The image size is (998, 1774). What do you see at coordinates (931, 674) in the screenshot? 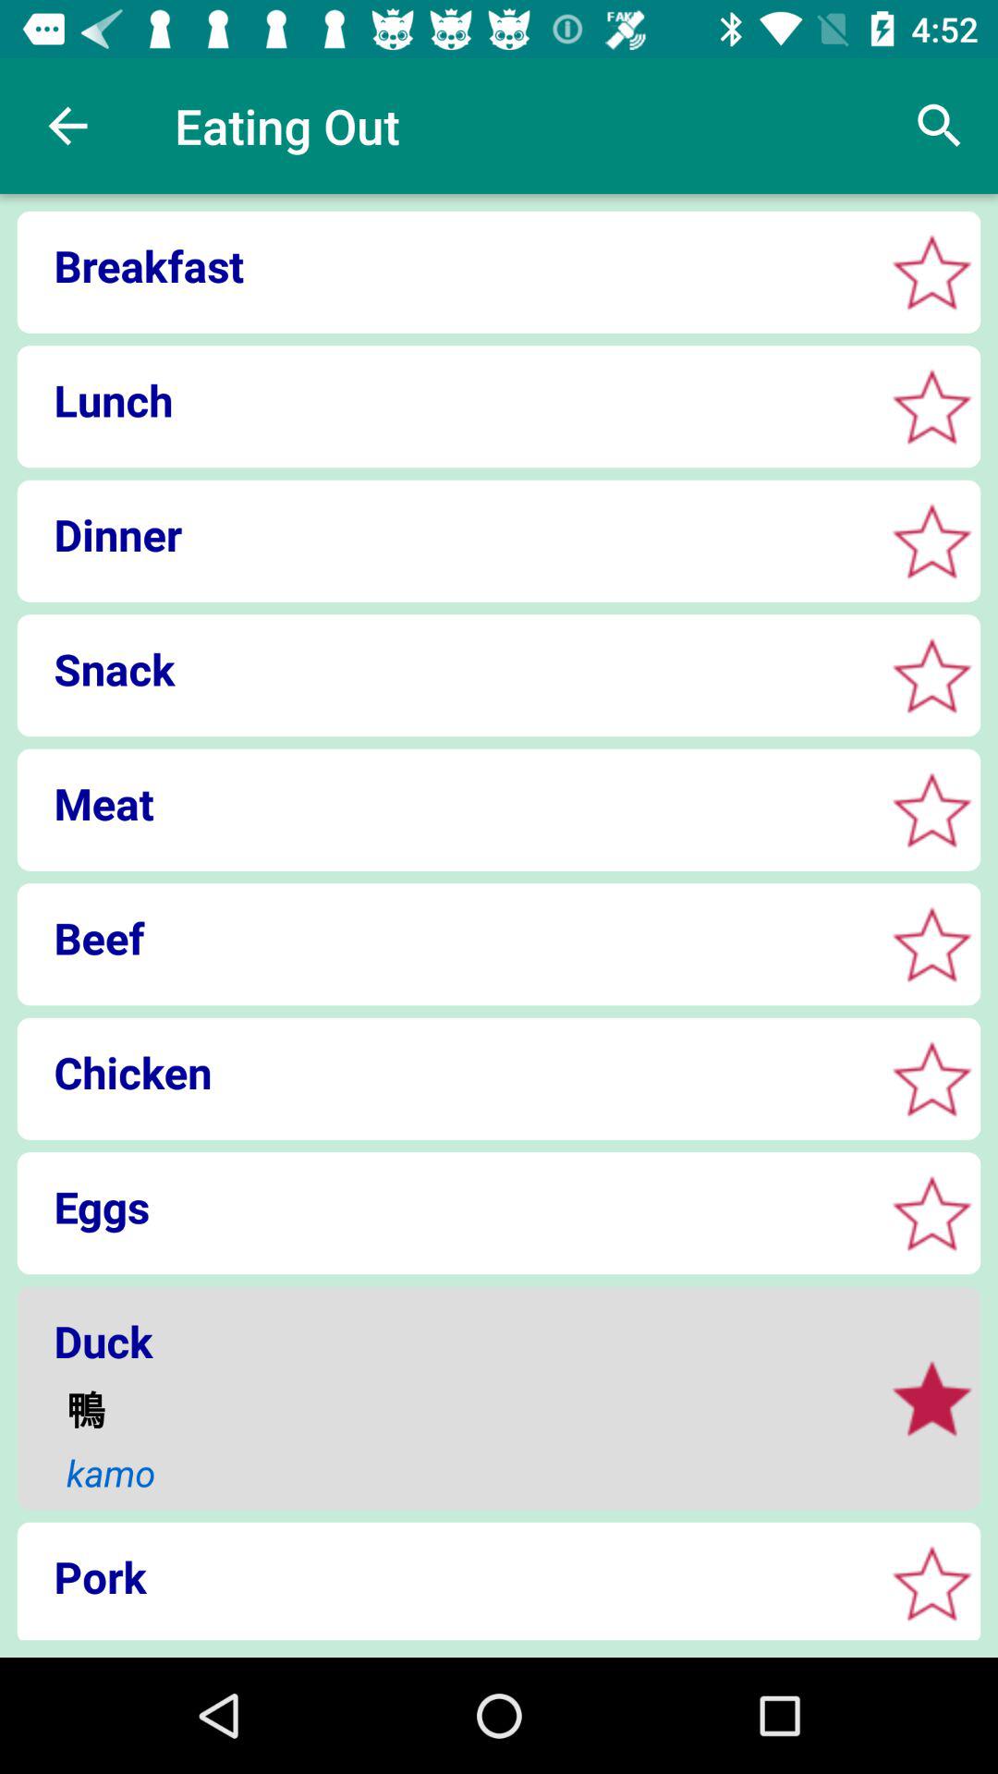
I see `mark selection` at bounding box center [931, 674].